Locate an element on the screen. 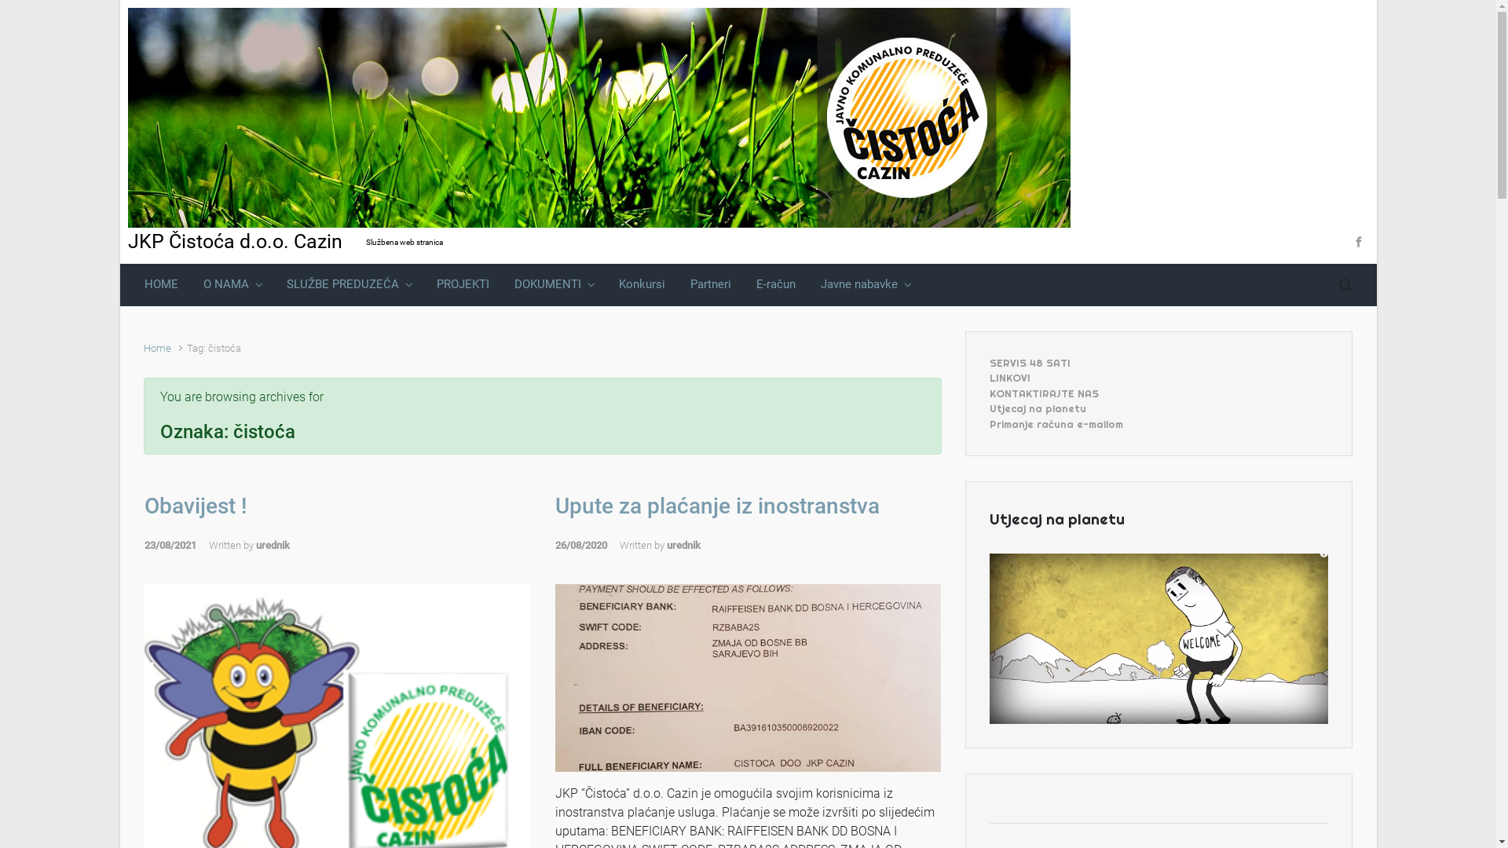 The width and height of the screenshot is (1508, 848). DOKUMENTI is located at coordinates (553, 285).